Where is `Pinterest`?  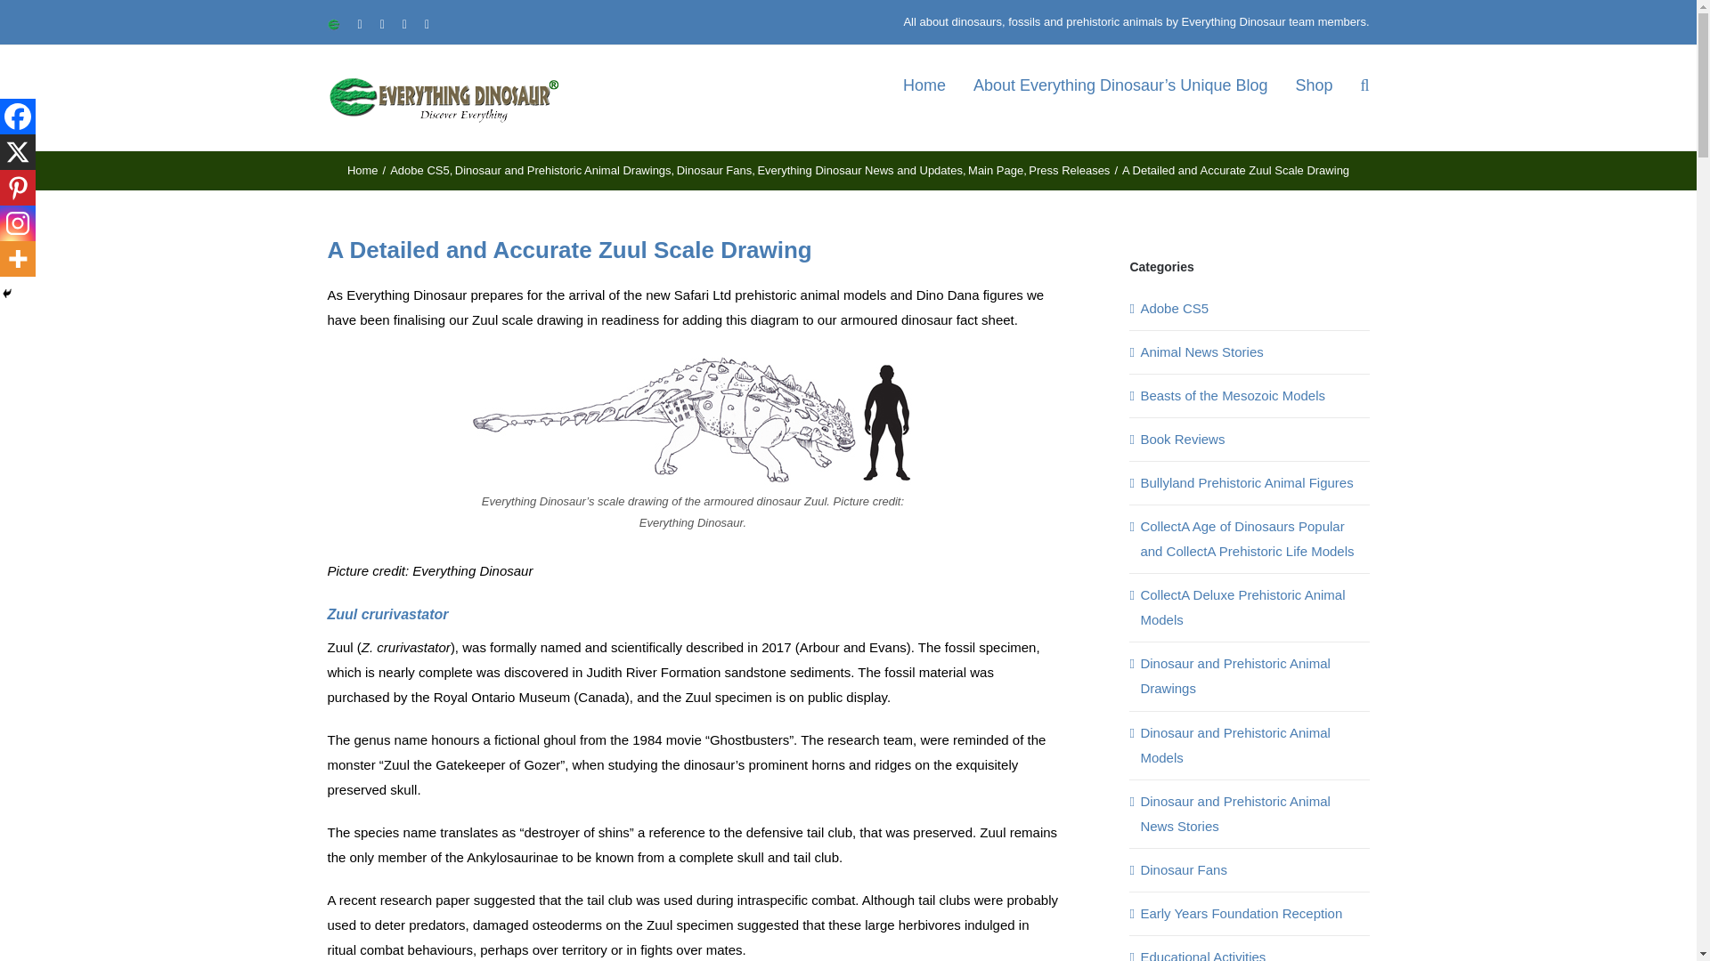 Pinterest is located at coordinates (18, 188).